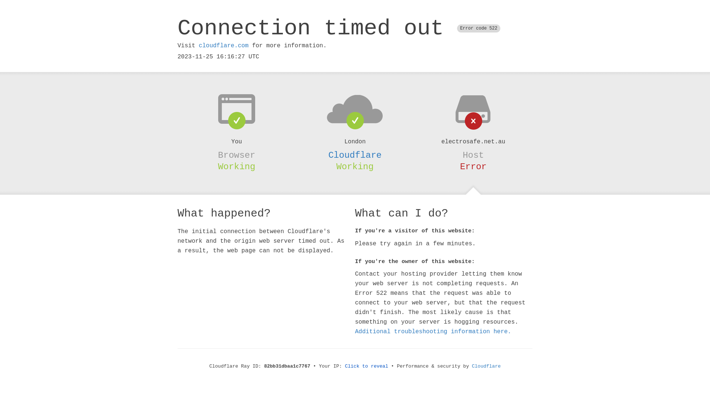 This screenshot has width=710, height=399. I want to click on Additional troubleshooting information here., so click(433, 332).